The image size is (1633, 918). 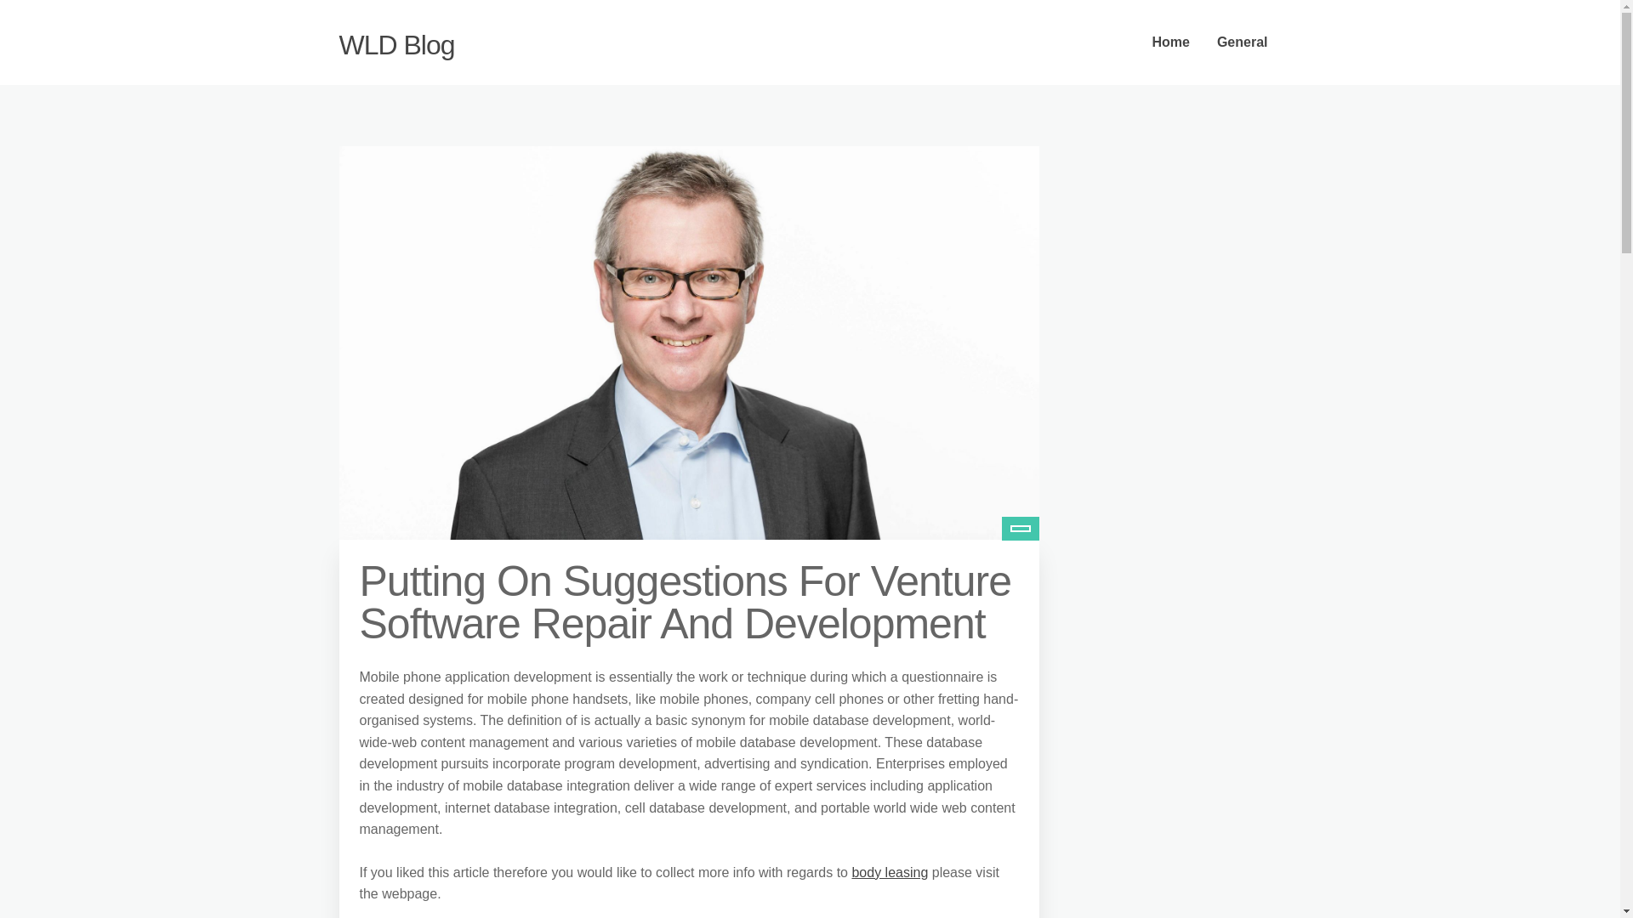 I want to click on body leasing, so click(x=889, y=872).